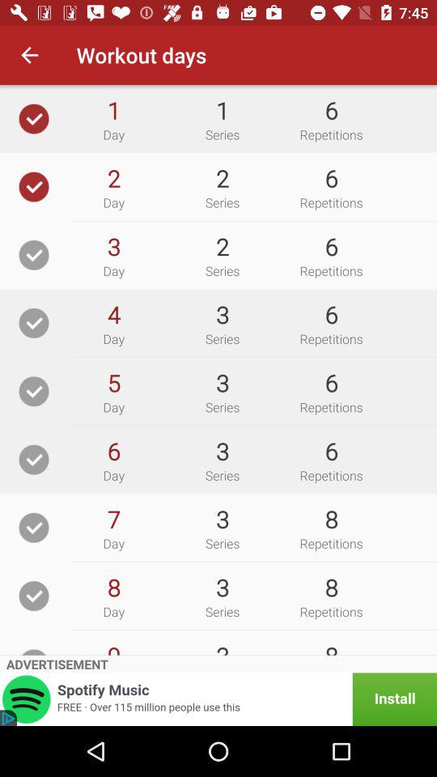 This screenshot has width=437, height=777. Describe the element at coordinates (29, 55) in the screenshot. I see `launch icon next to workout days app` at that location.